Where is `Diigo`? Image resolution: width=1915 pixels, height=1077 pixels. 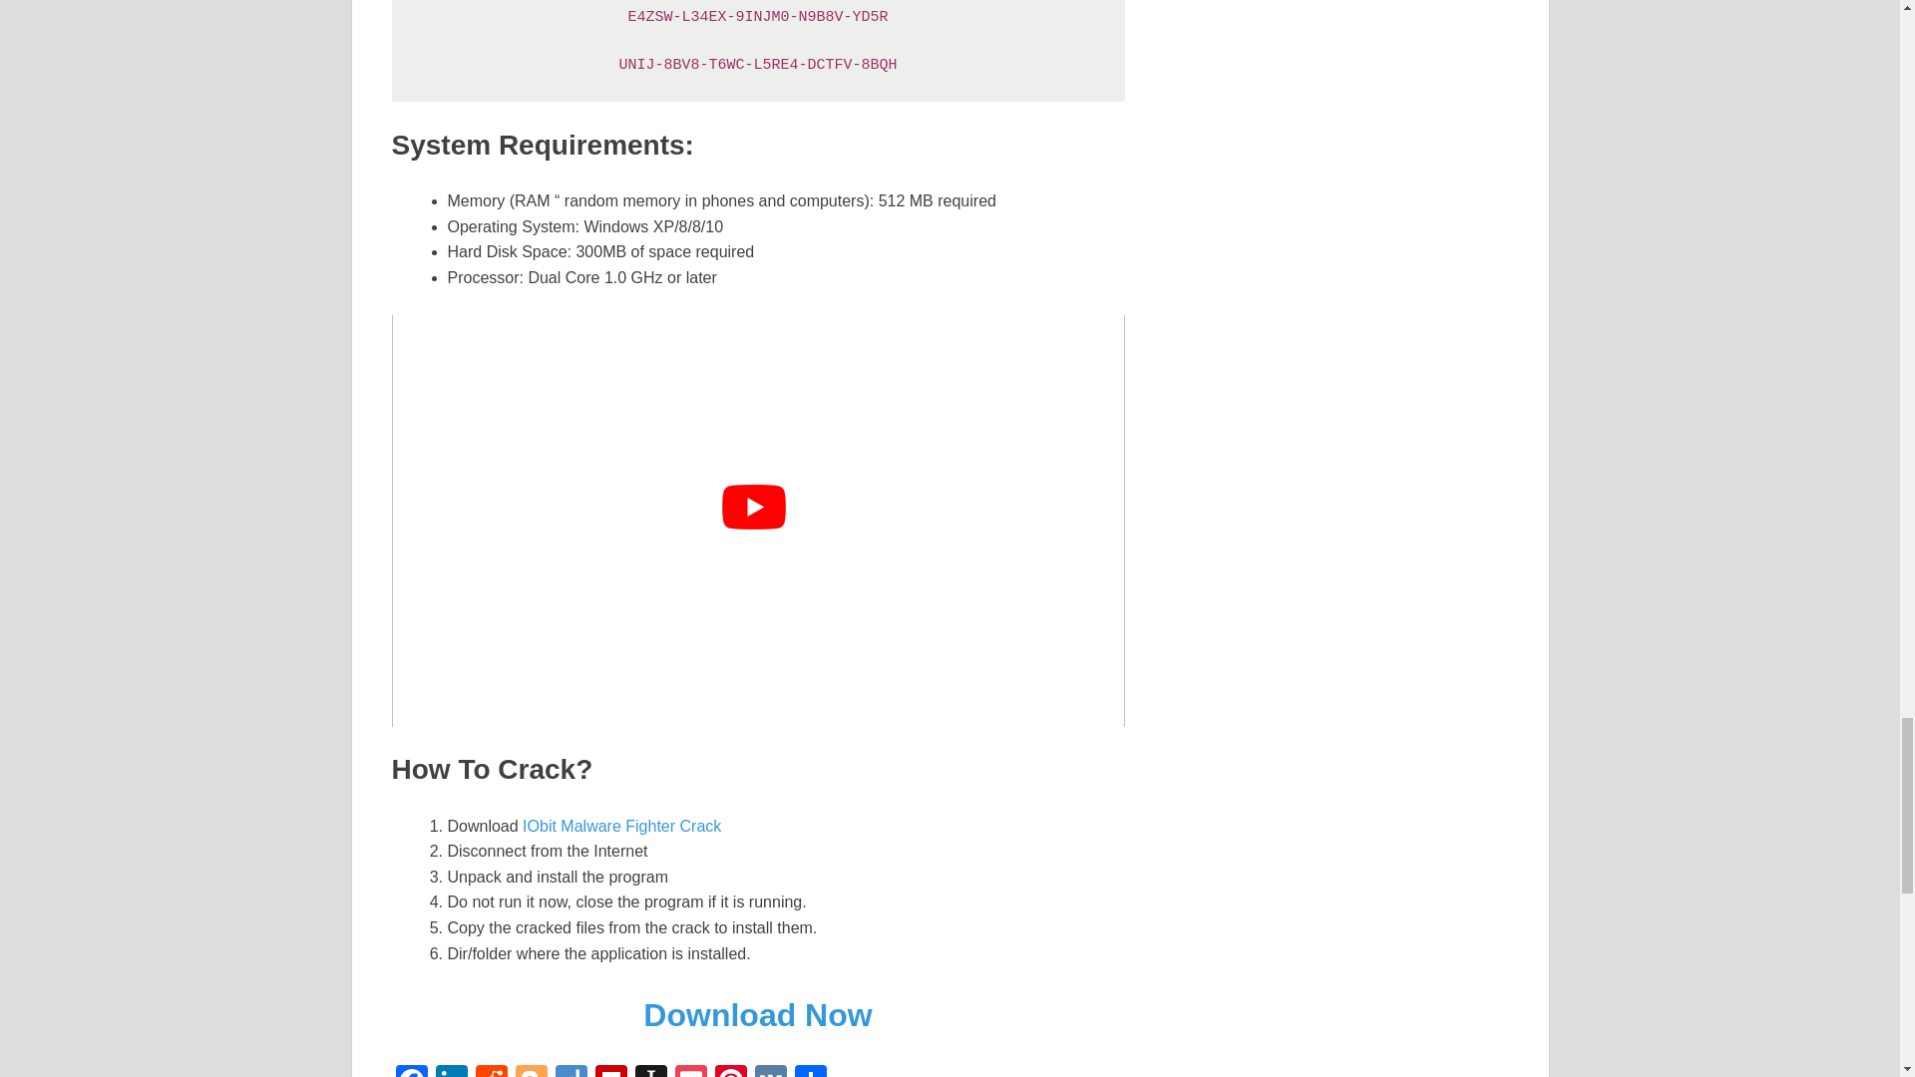 Diigo is located at coordinates (571, 1071).